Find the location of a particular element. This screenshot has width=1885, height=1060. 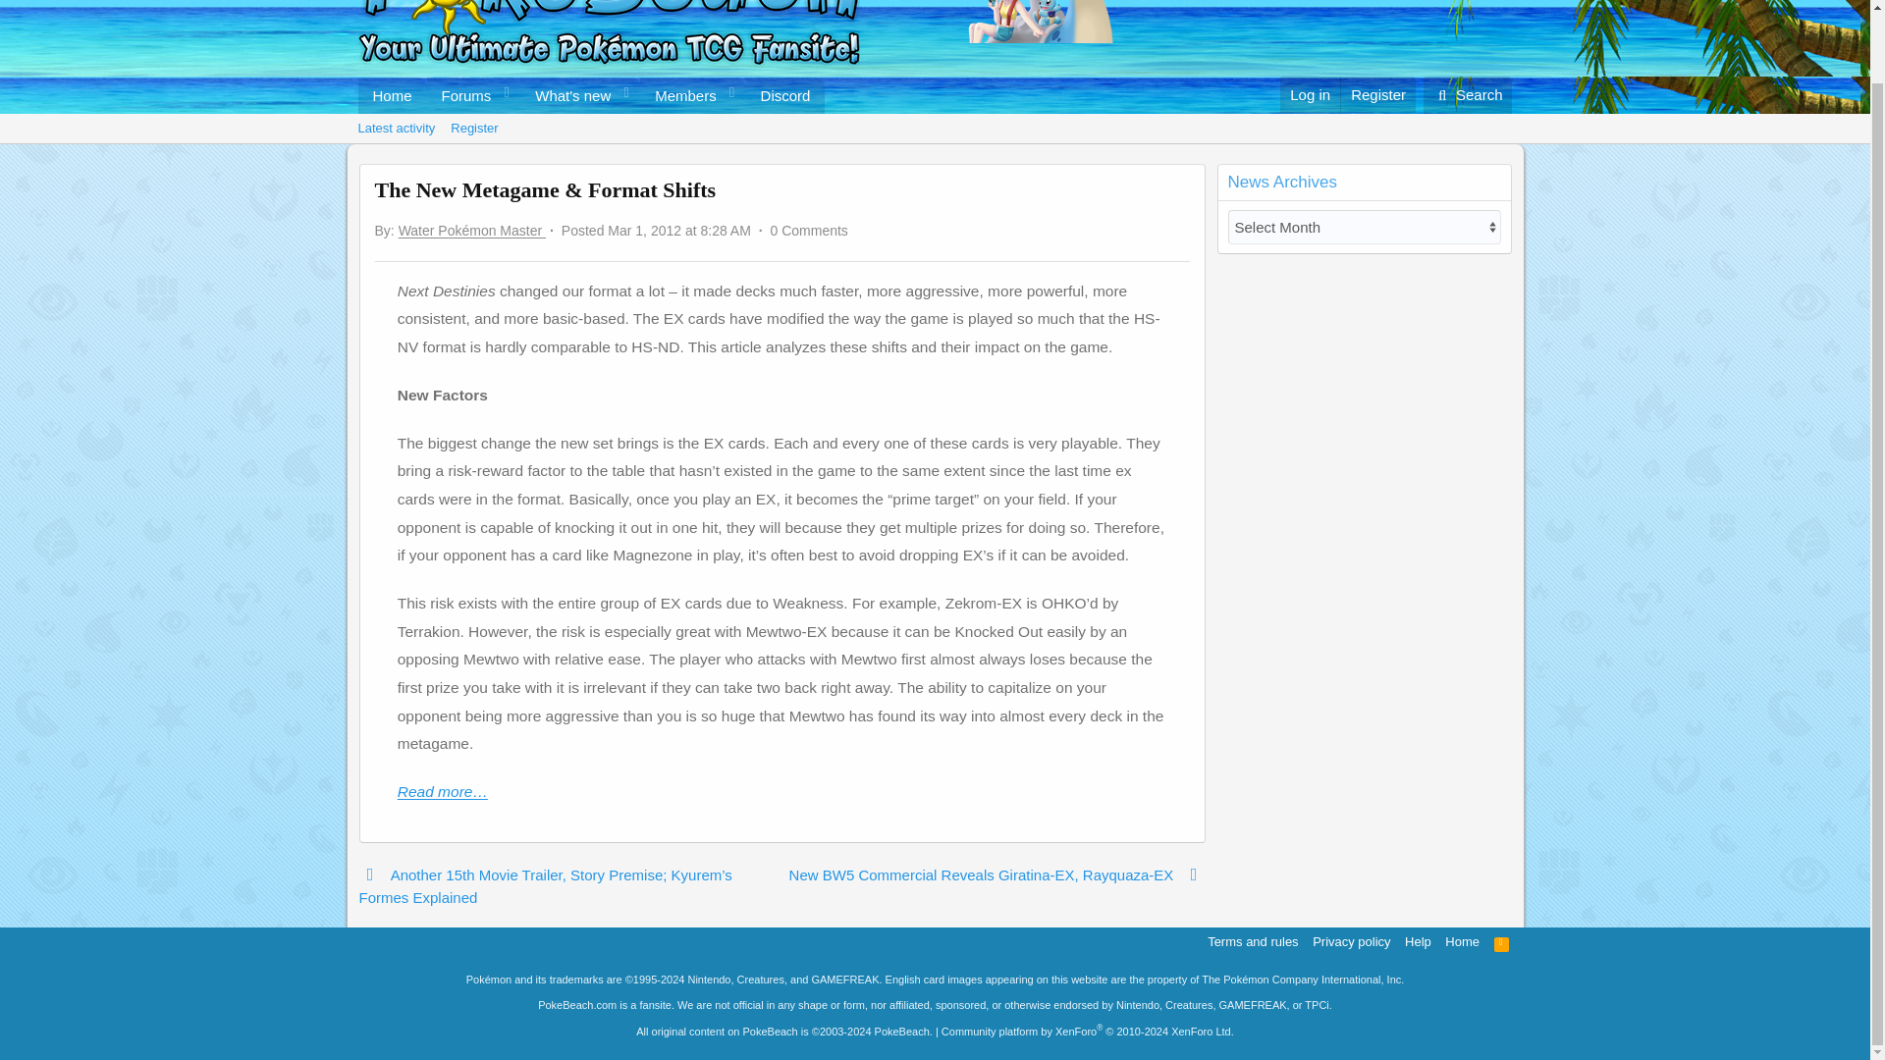

Home is located at coordinates (391, 94).